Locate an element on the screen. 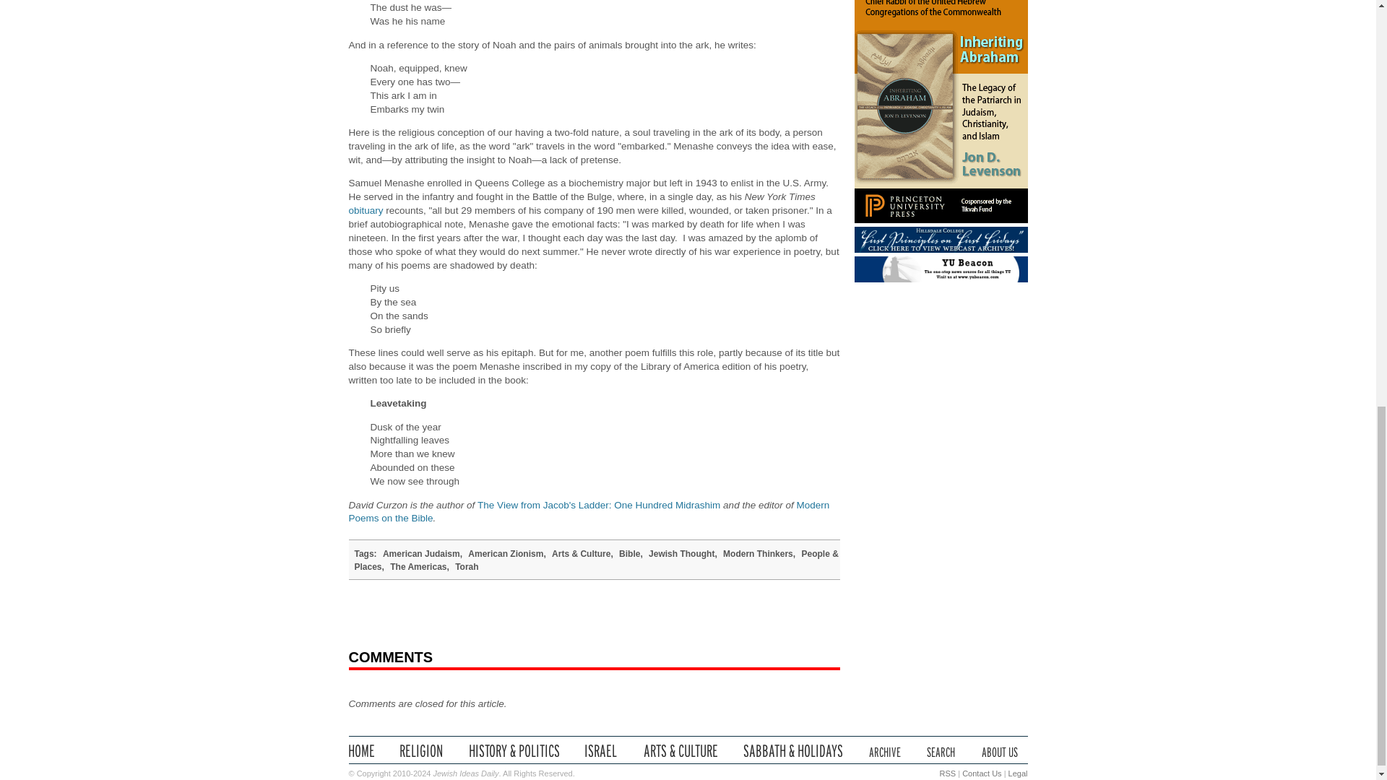 Image resolution: width=1387 pixels, height=780 pixels. American Judaism is located at coordinates (421, 554).